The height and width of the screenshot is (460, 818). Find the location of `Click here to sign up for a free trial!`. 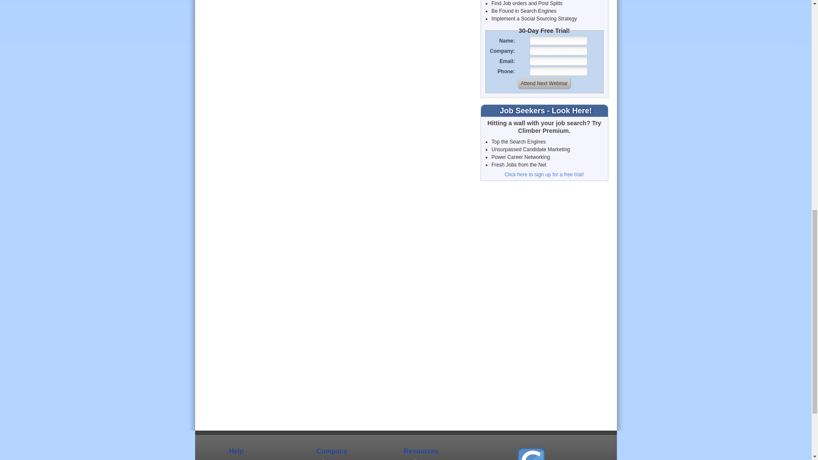

Click here to sign up for a free trial! is located at coordinates (544, 174).